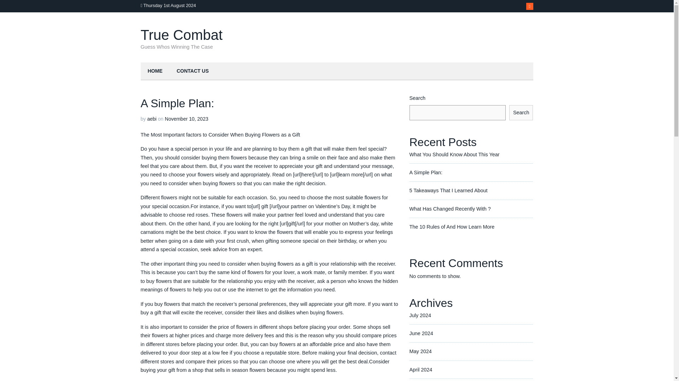 The image size is (679, 381). What do you see at coordinates (181, 35) in the screenshot?
I see `True Combat` at bounding box center [181, 35].